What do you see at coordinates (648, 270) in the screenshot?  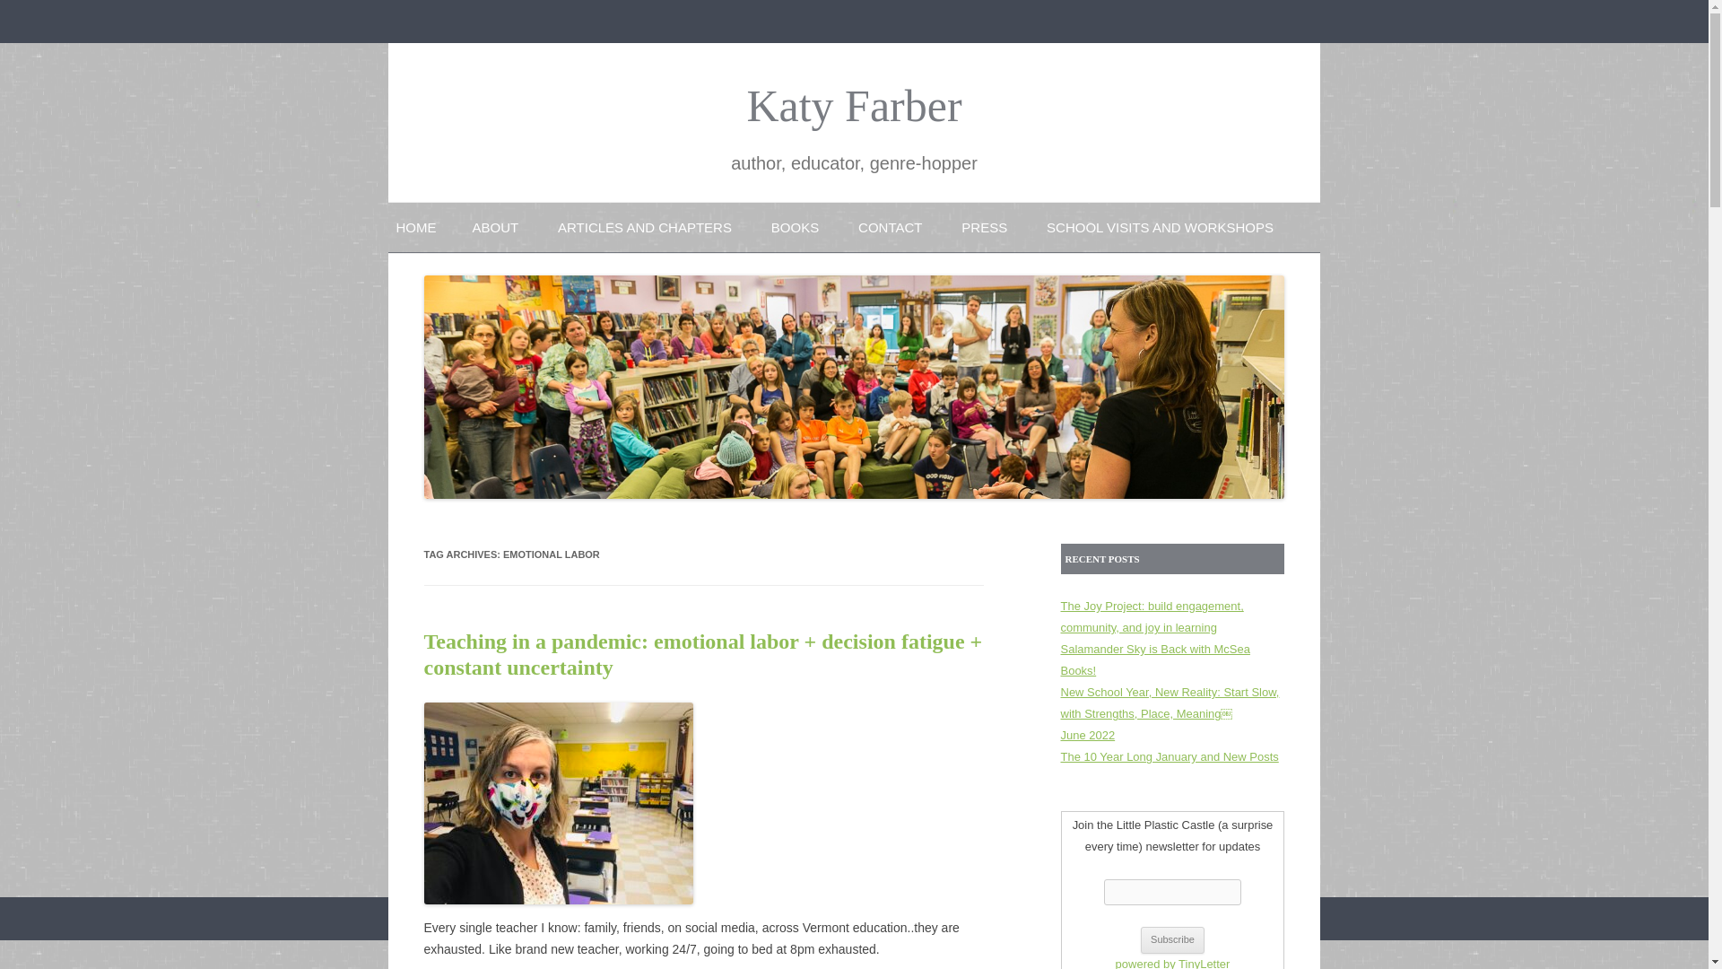 I see `BLOGS` at bounding box center [648, 270].